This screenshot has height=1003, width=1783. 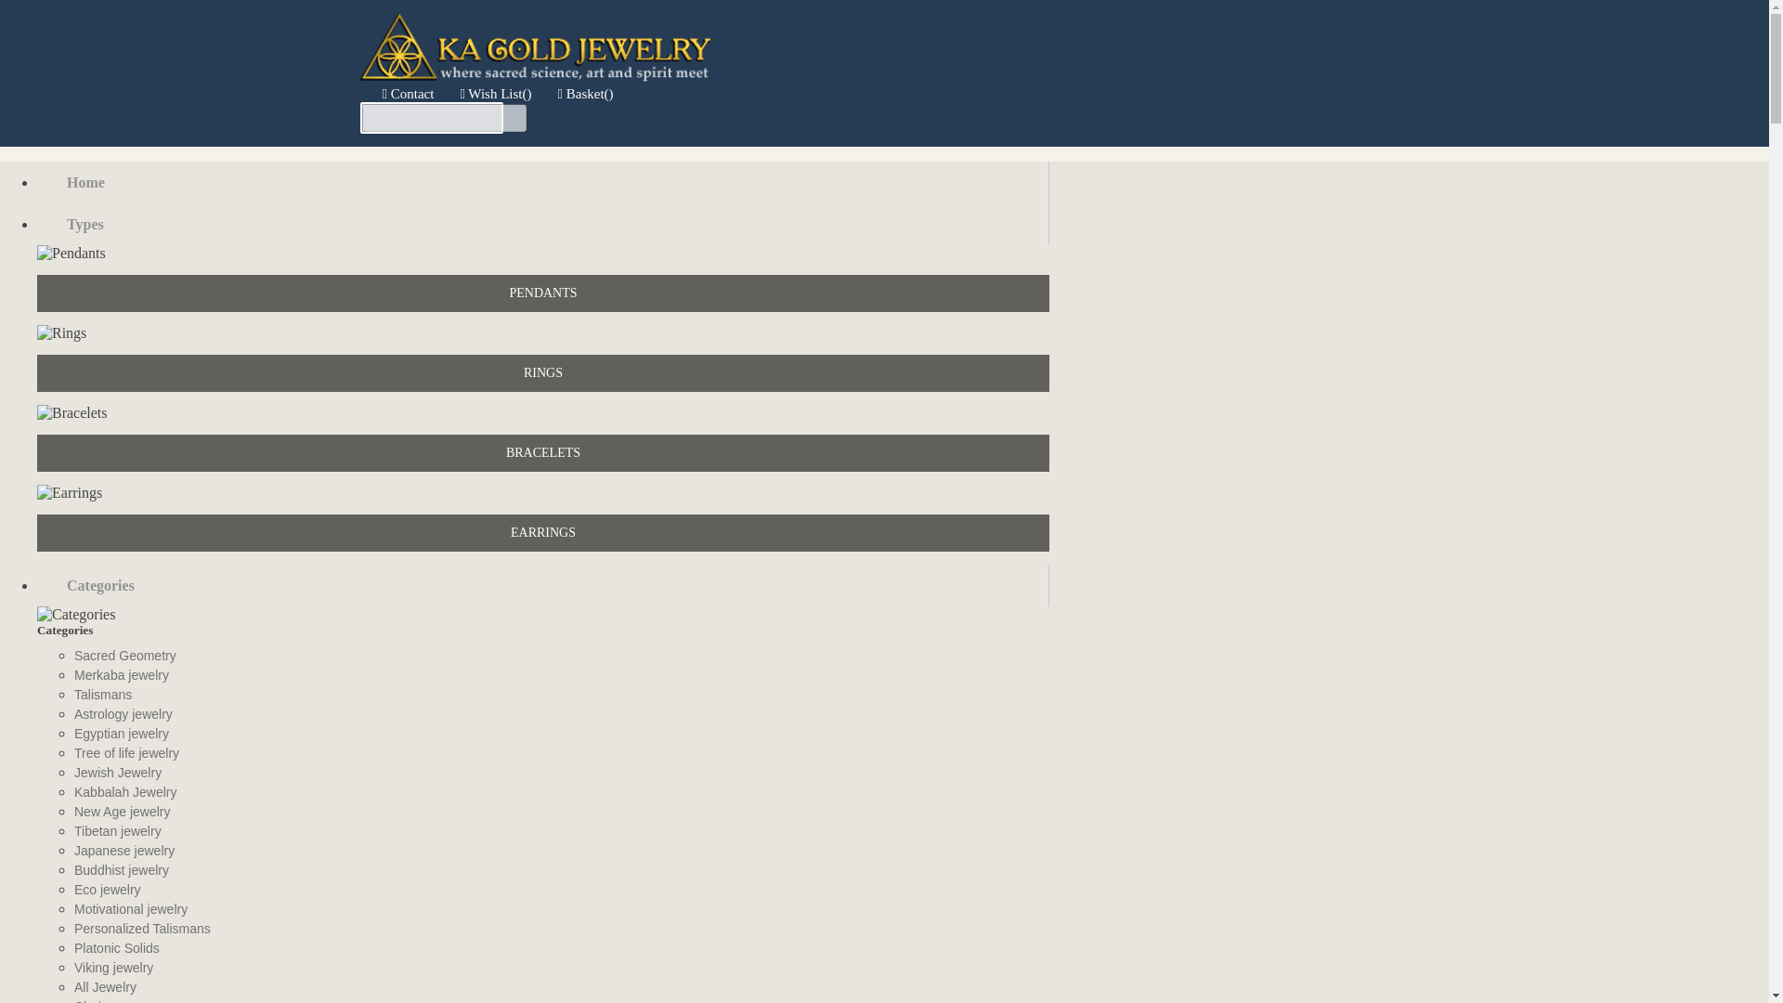 What do you see at coordinates (543, 224) in the screenshot?
I see `Types` at bounding box center [543, 224].